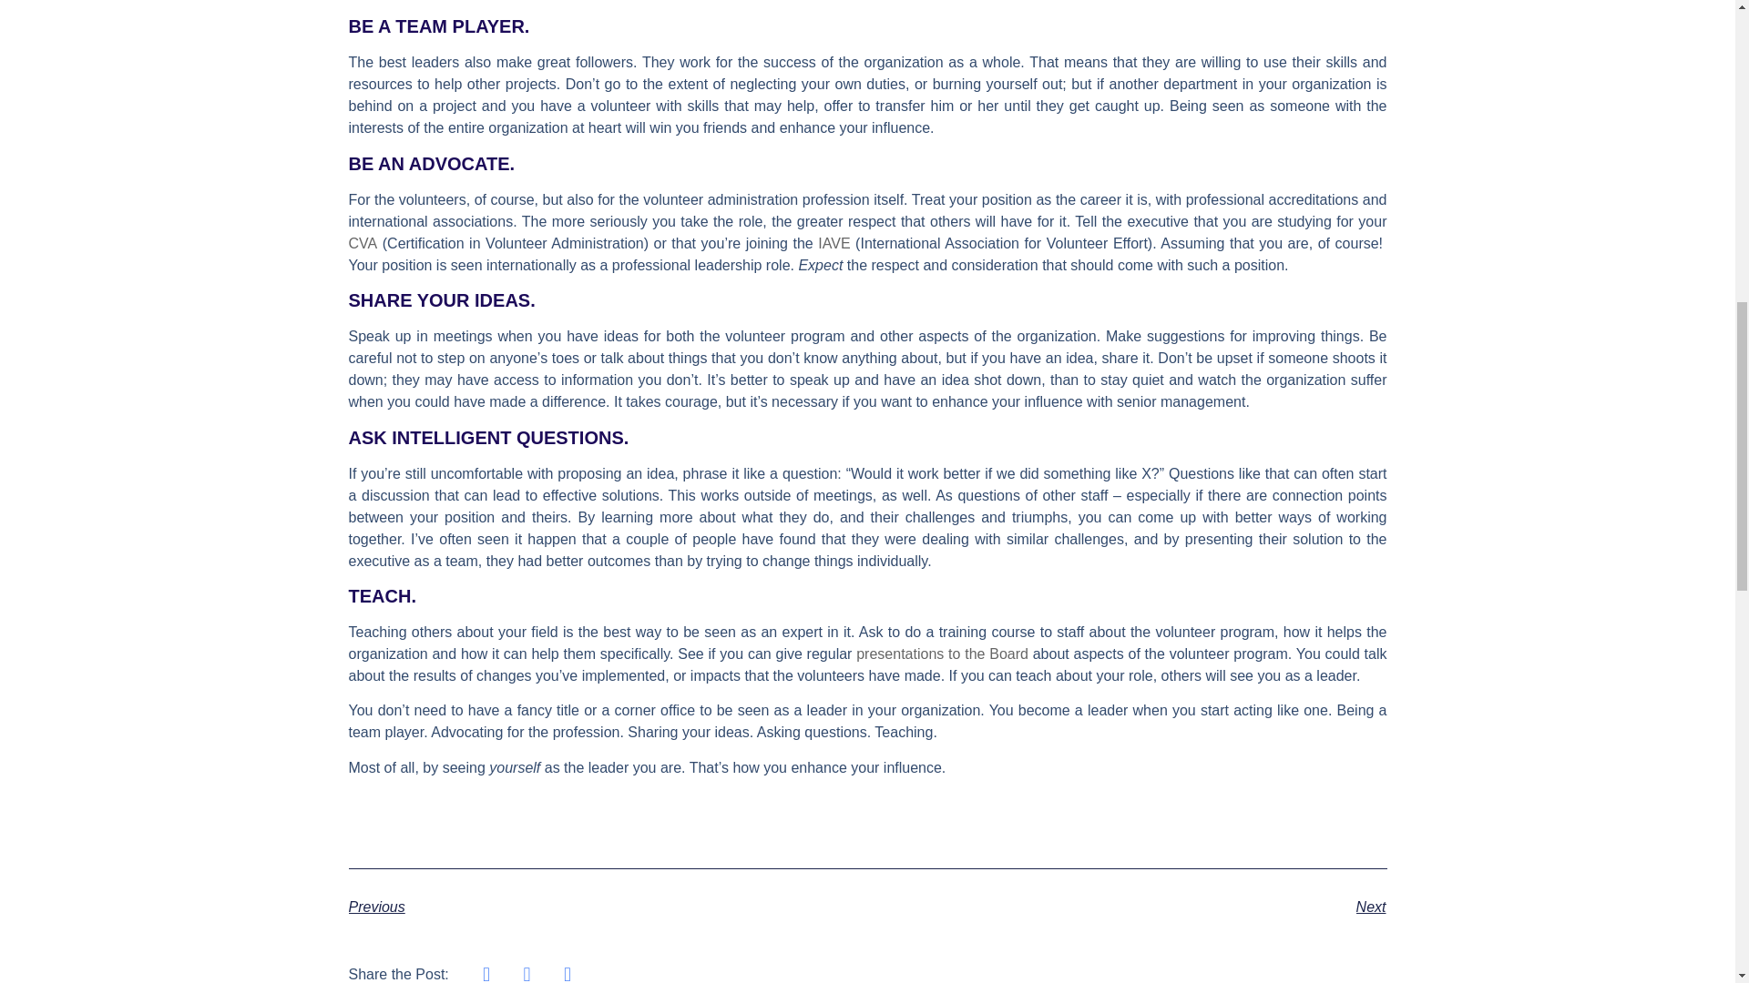  What do you see at coordinates (942, 654) in the screenshot?
I see `presentations to the Board` at bounding box center [942, 654].